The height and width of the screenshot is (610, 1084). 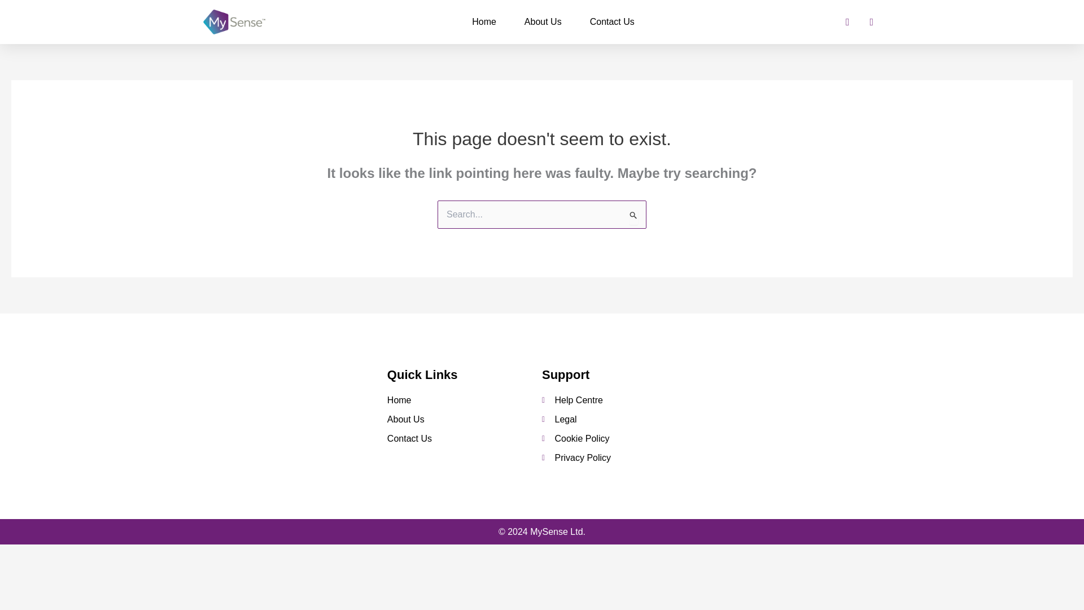 What do you see at coordinates (543, 21) in the screenshot?
I see `About Us` at bounding box center [543, 21].